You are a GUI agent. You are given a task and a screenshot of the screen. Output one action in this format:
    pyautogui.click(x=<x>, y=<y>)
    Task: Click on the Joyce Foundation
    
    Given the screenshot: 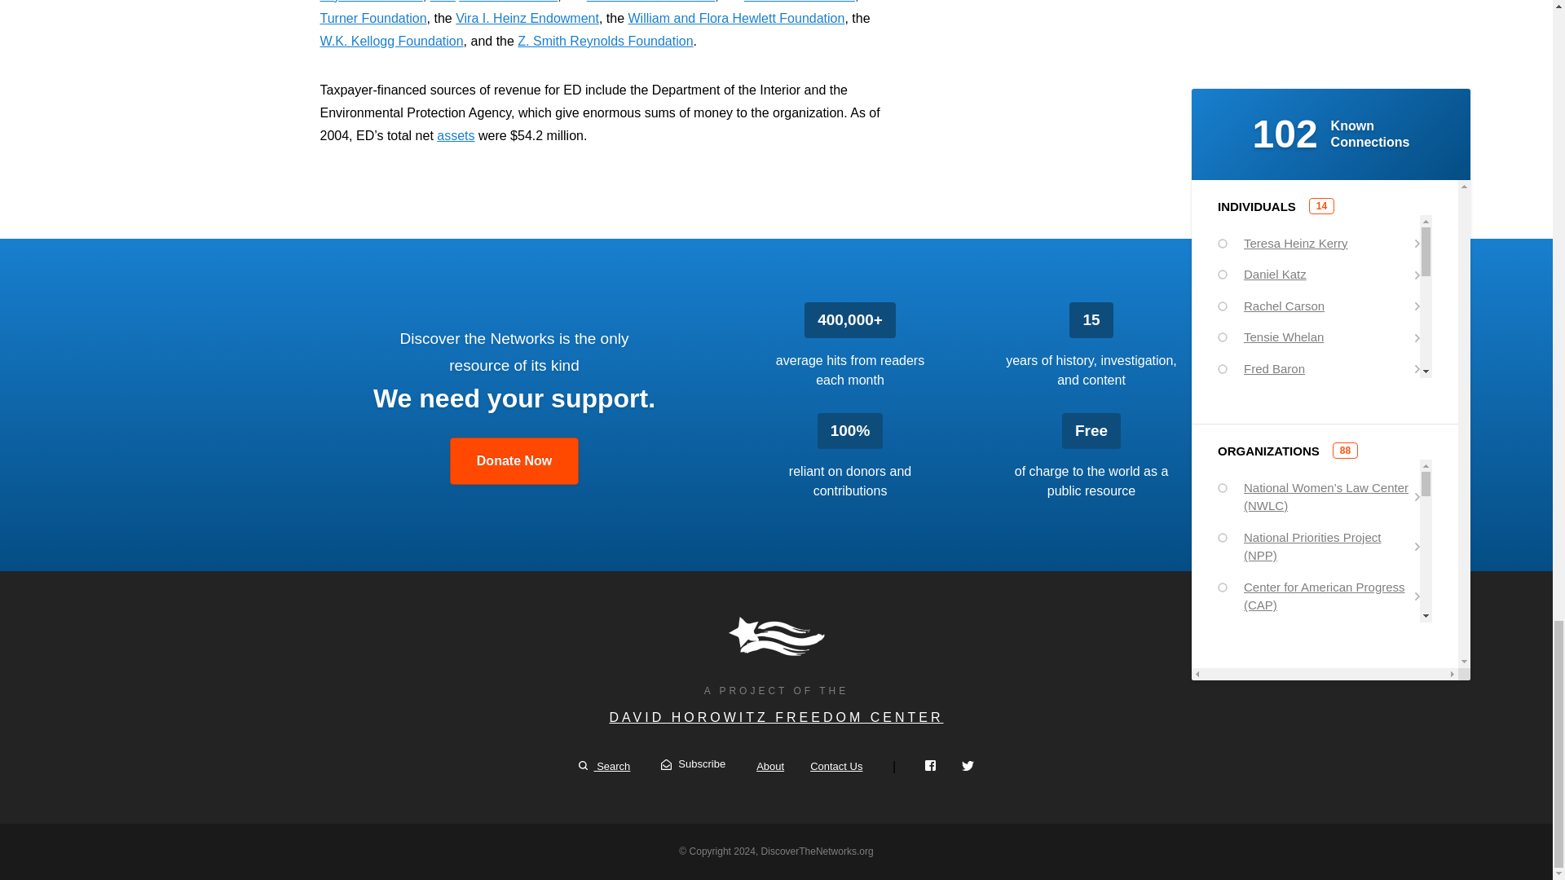 What is the action you would take?
    pyautogui.click(x=370, y=2)
    